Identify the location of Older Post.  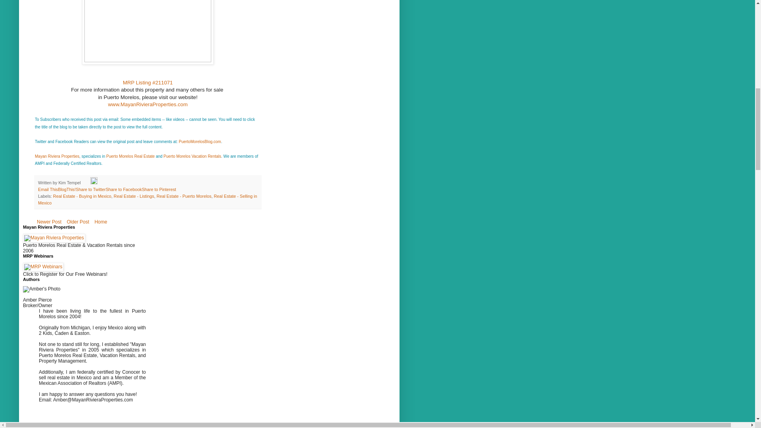
(78, 222).